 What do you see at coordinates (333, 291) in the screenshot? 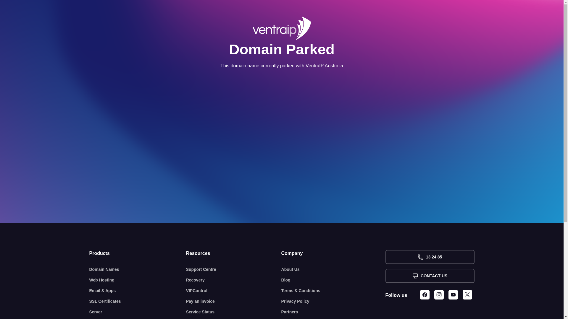
I see `Terms & Conditions` at bounding box center [333, 291].